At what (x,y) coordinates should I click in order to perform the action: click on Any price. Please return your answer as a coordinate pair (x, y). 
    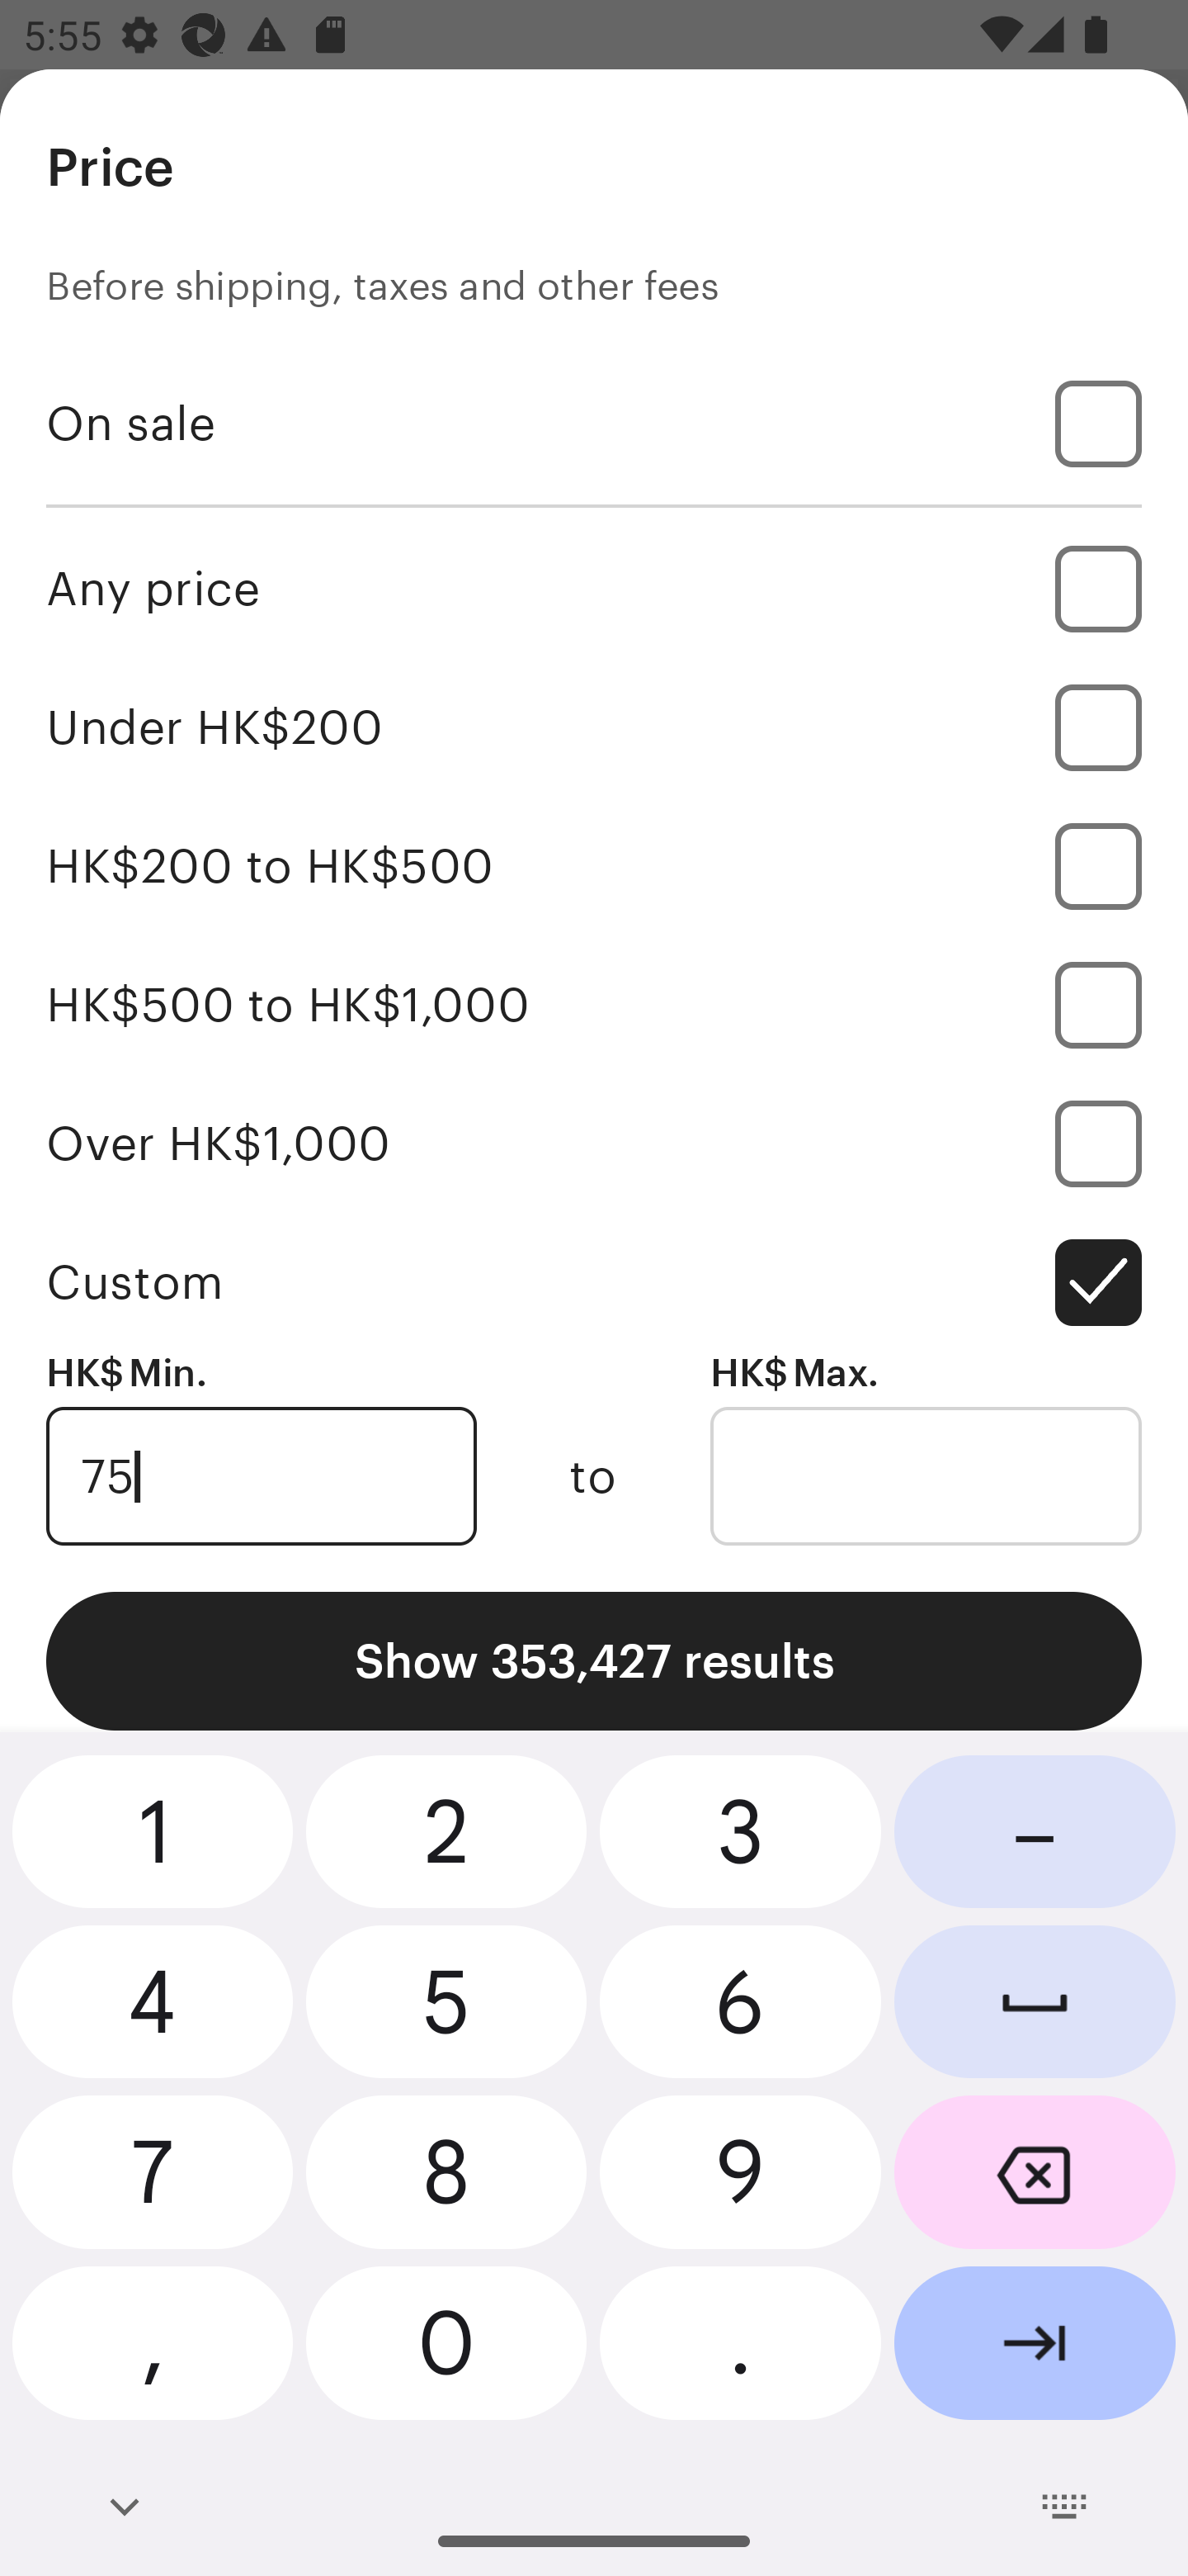
    Looking at the image, I should click on (594, 588).